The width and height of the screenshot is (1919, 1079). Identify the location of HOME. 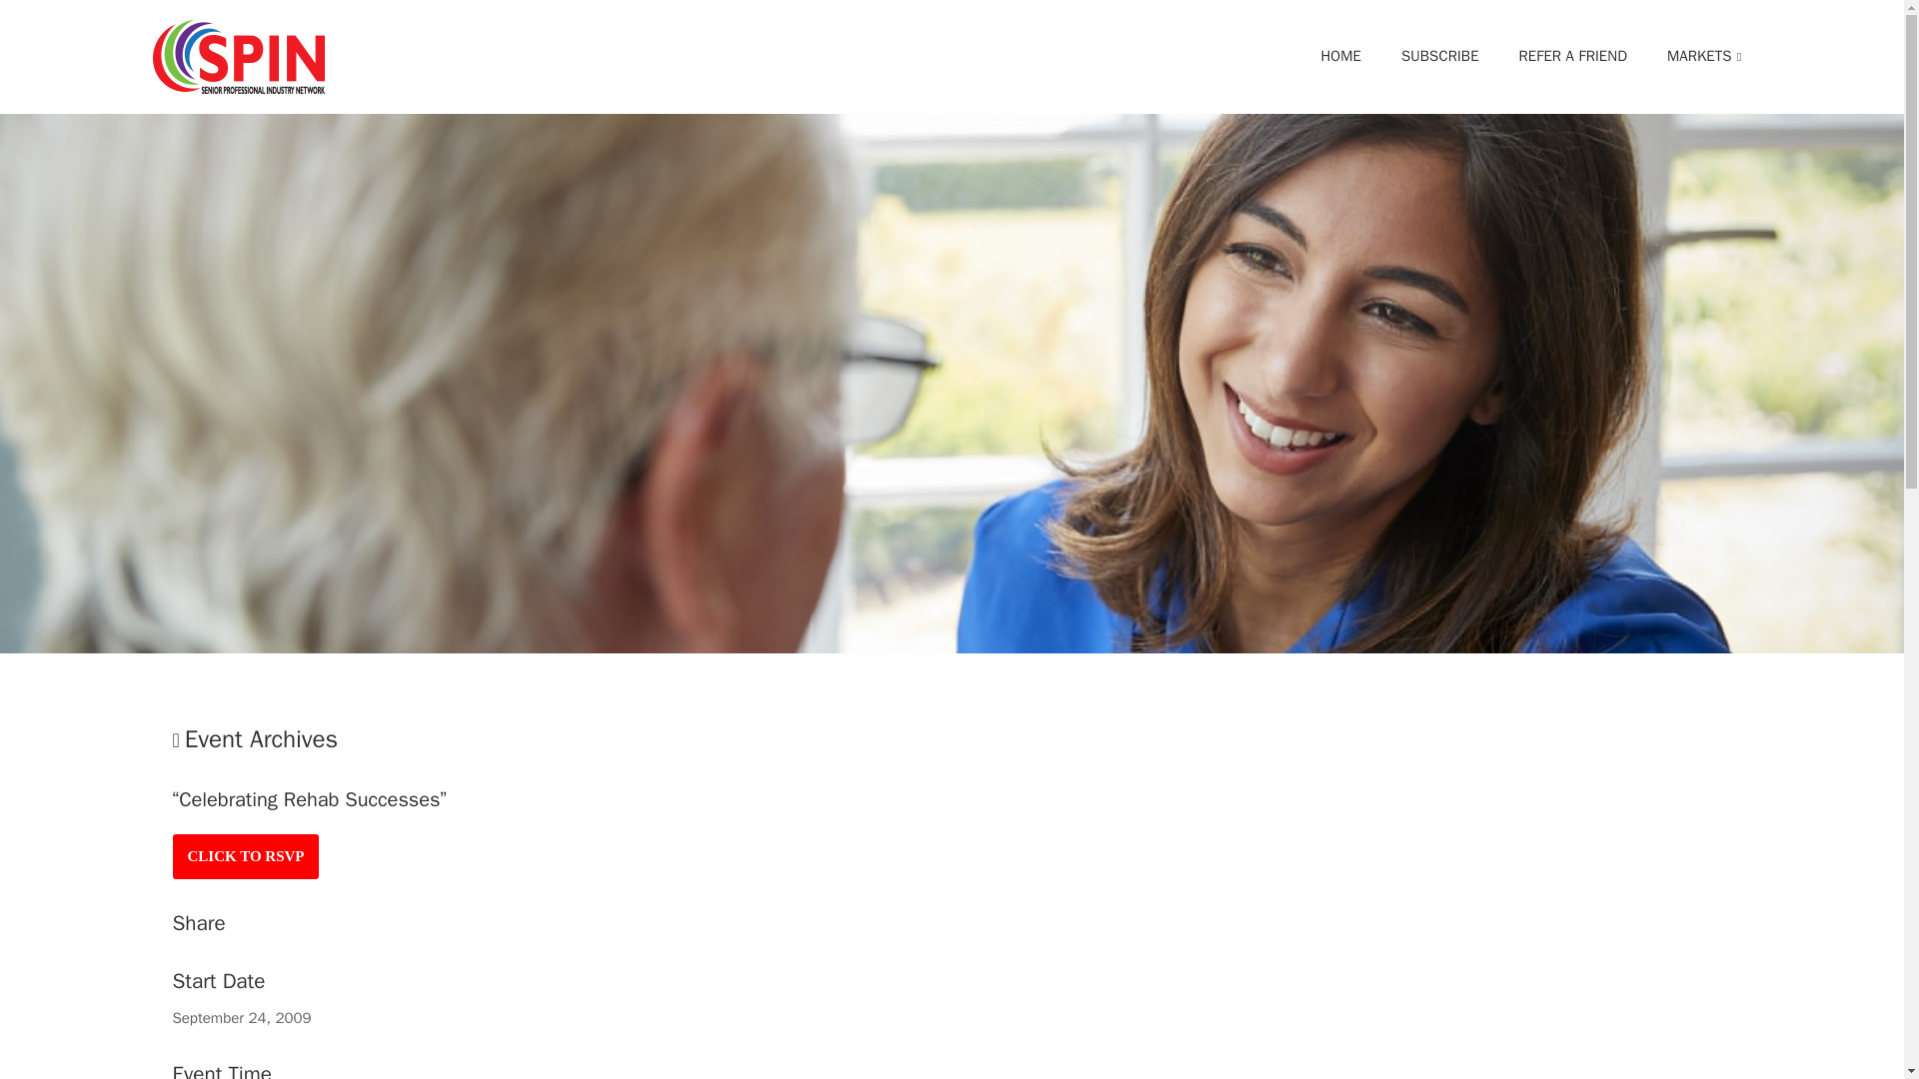
(238, 56).